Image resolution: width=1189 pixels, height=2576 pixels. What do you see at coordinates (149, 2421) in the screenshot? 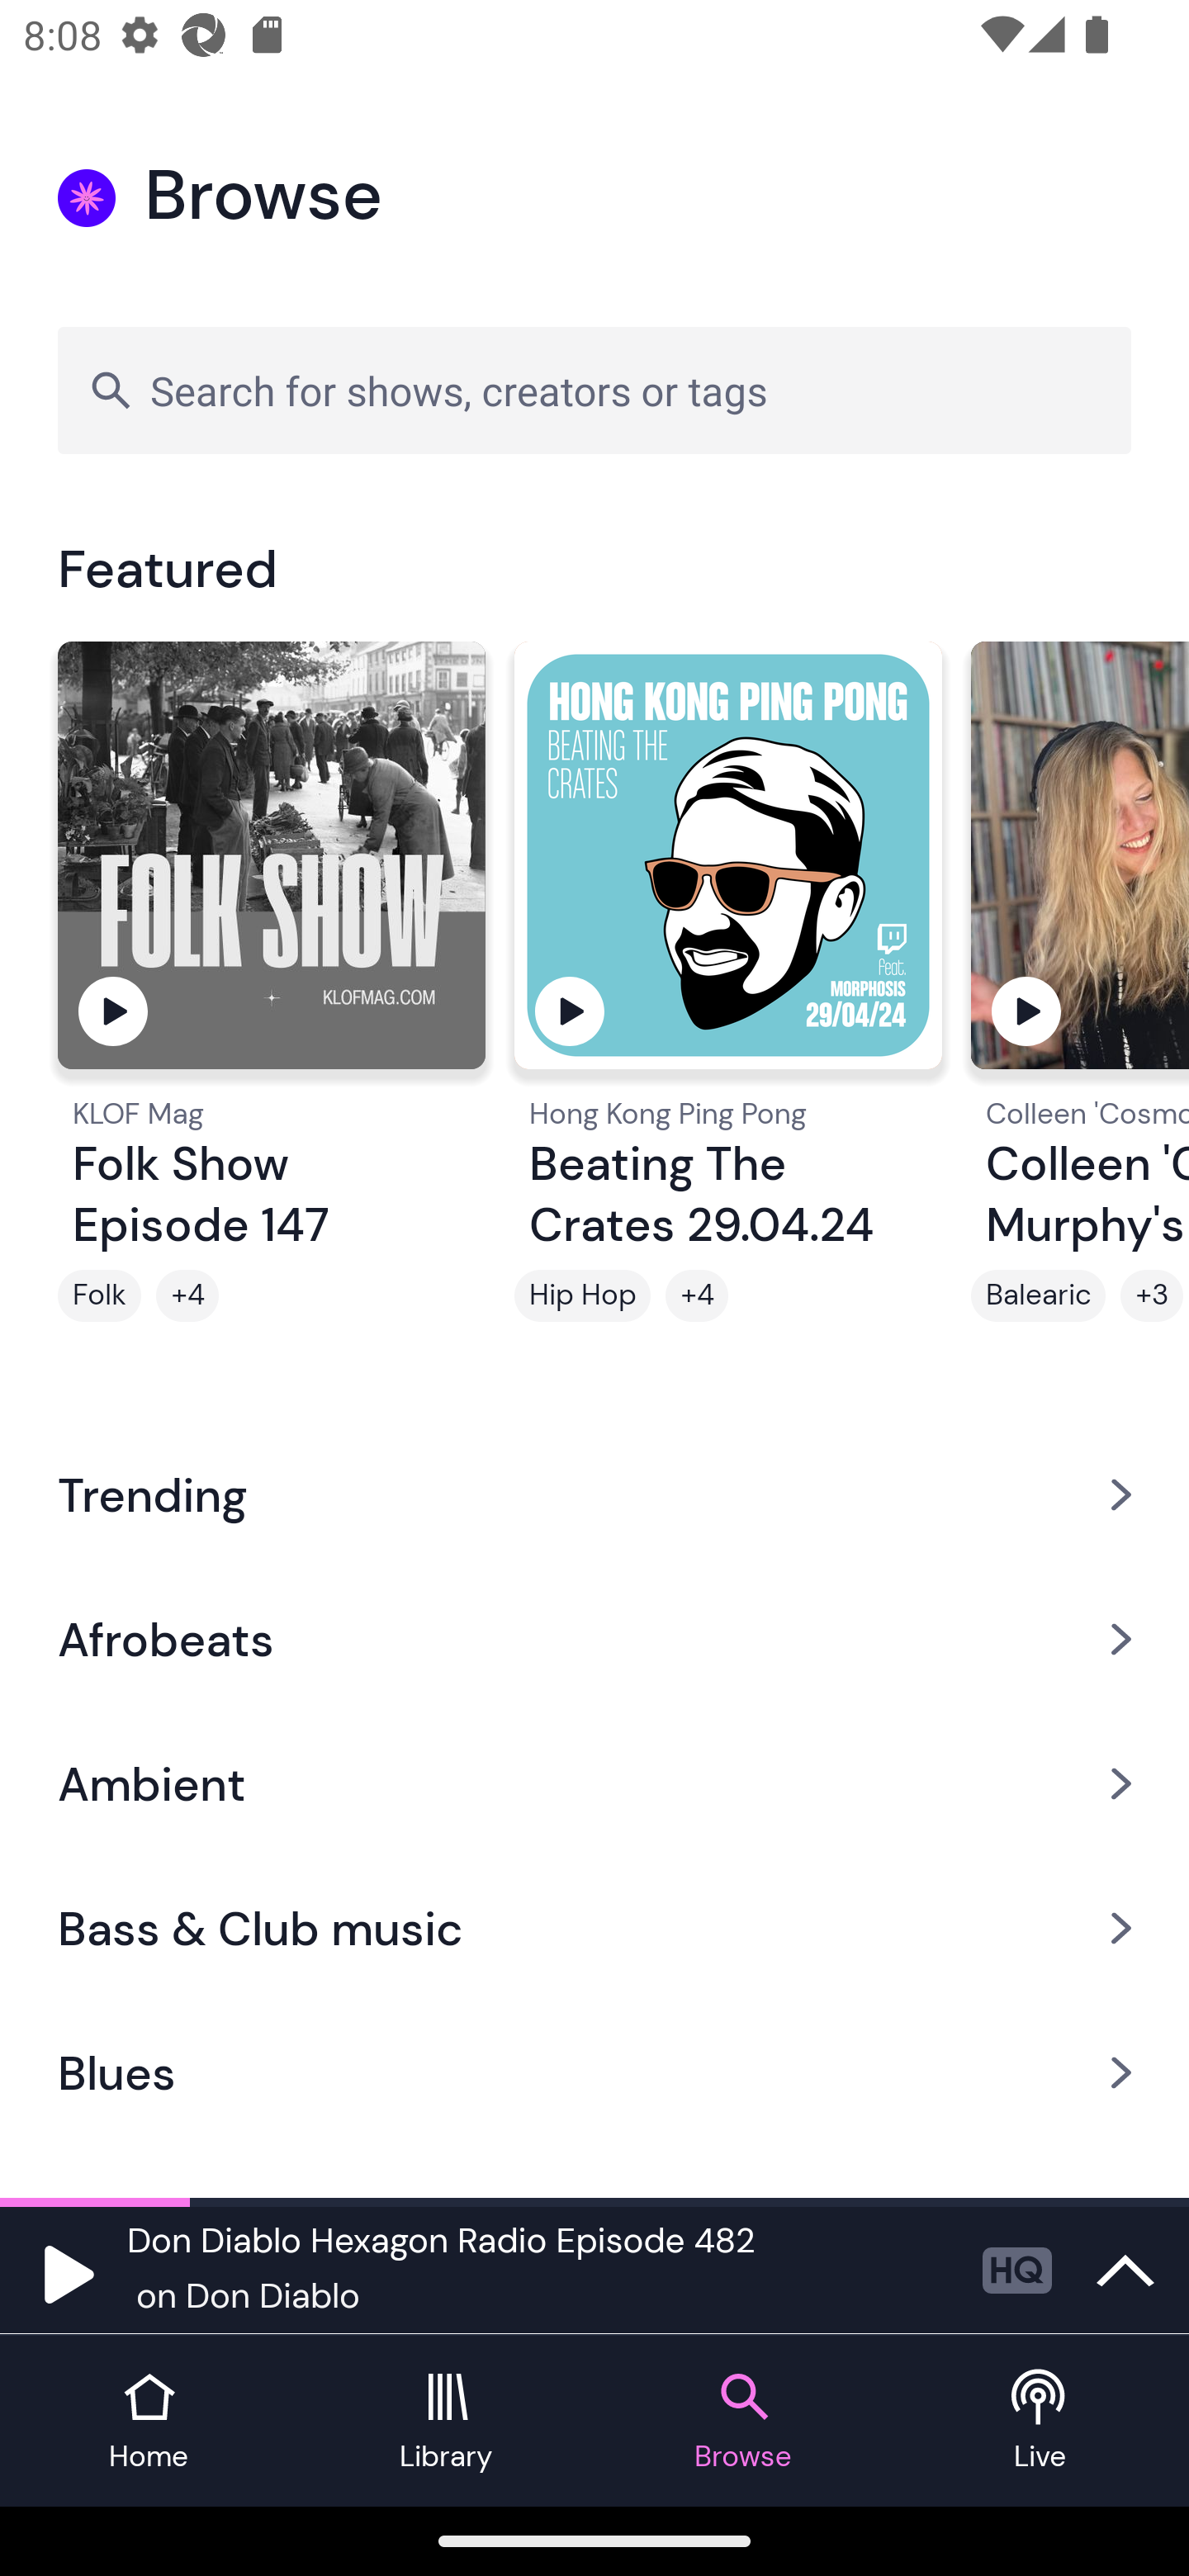
I see `Home tab Home` at bounding box center [149, 2421].